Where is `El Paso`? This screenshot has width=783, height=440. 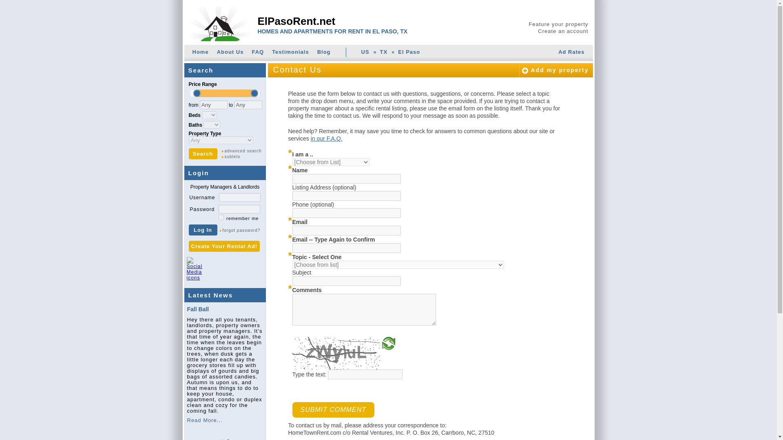
El Paso is located at coordinates (409, 53).